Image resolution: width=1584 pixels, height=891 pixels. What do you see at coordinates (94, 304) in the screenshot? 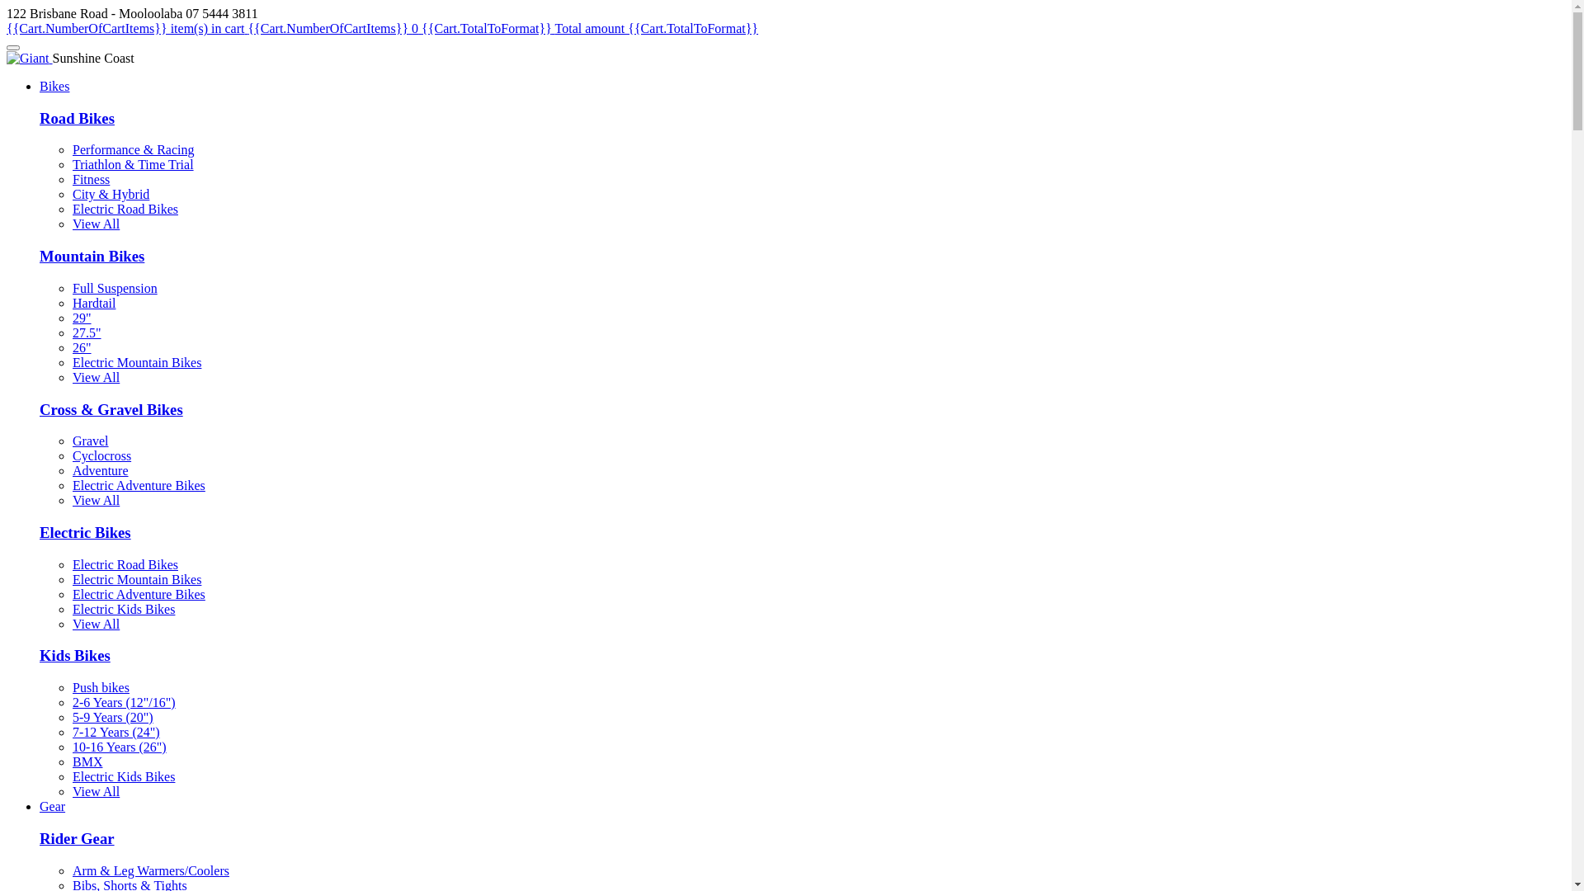
I see `Hardtail` at bounding box center [94, 304].